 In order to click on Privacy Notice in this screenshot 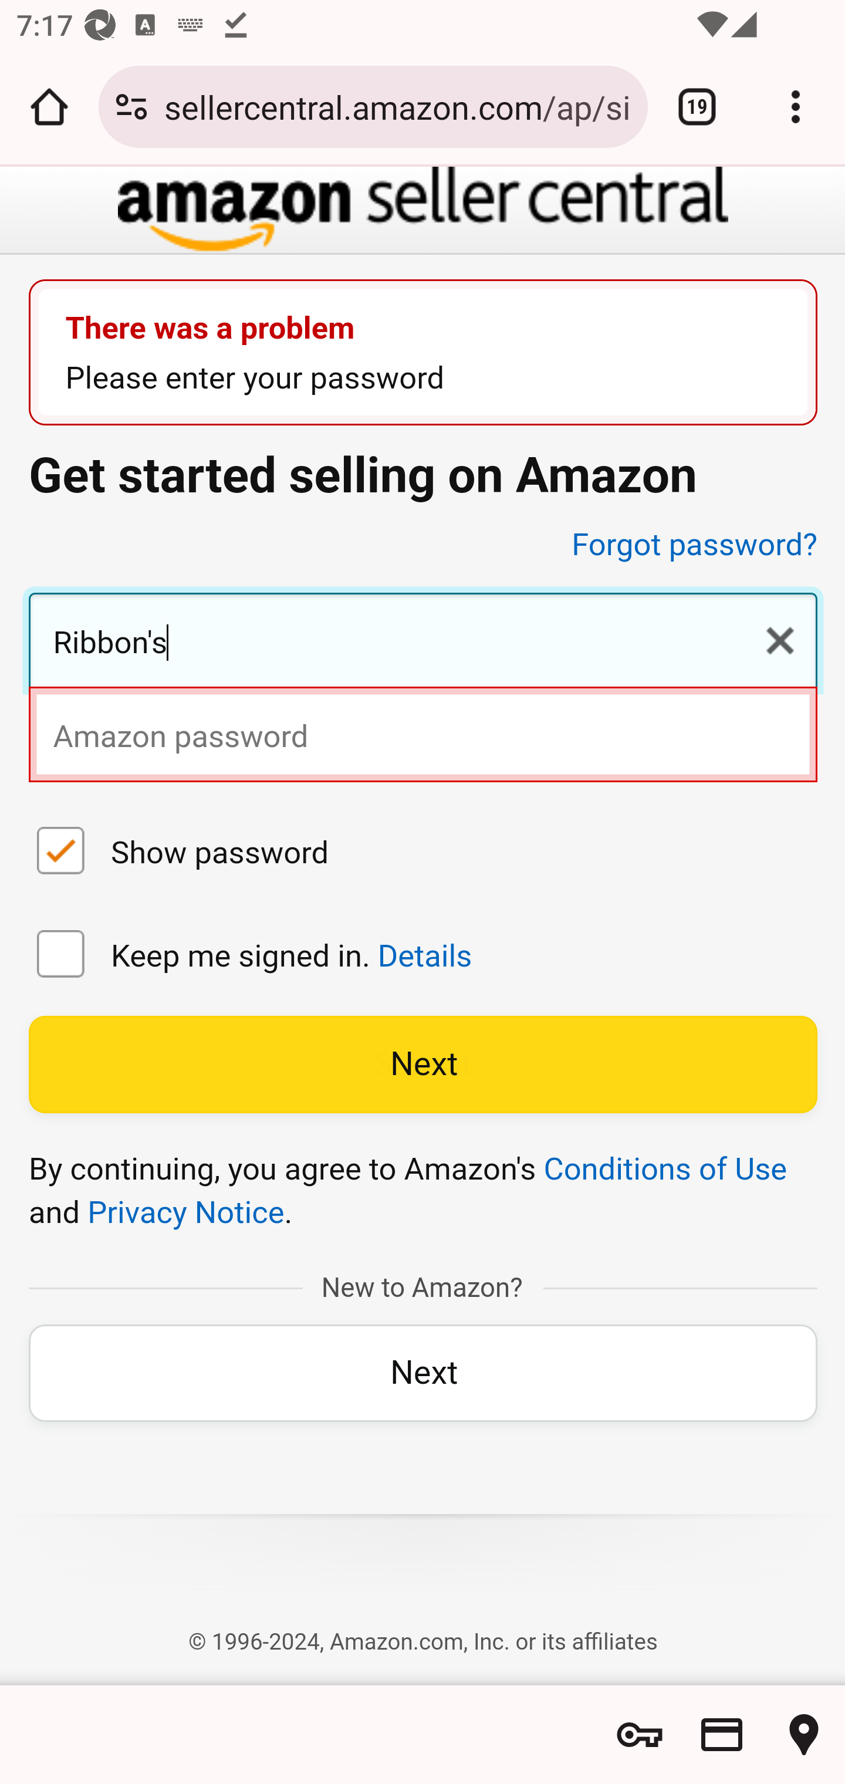, I will do `click(185, 1212)`.